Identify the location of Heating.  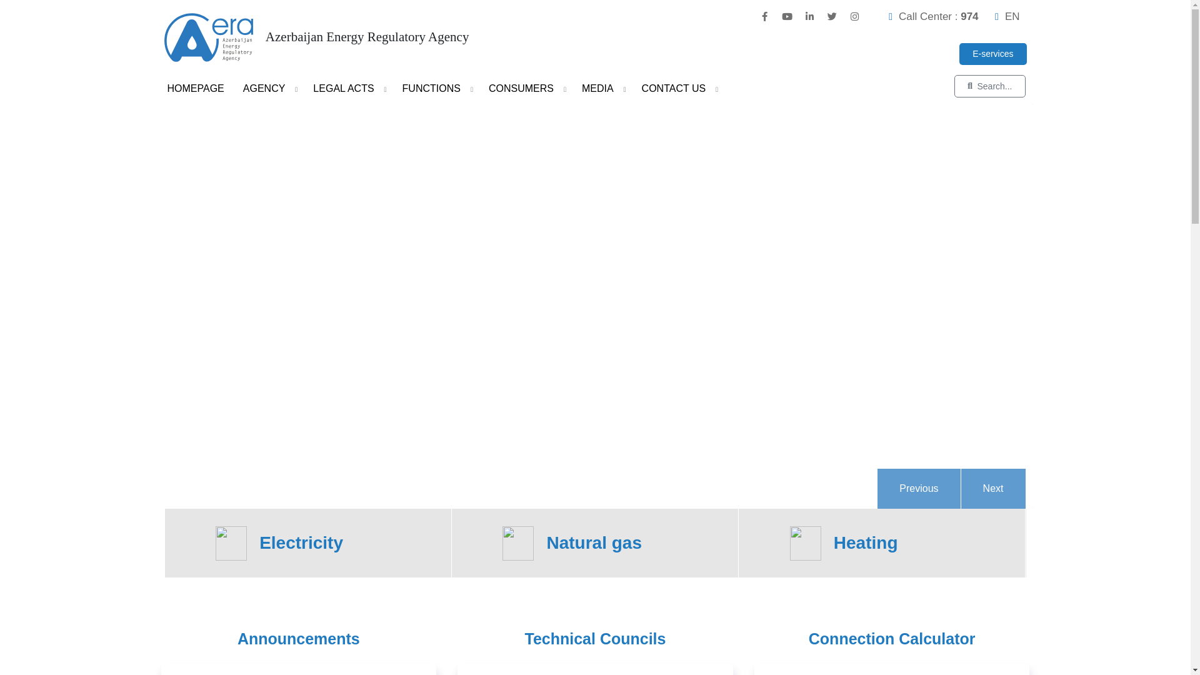
(882, 543).